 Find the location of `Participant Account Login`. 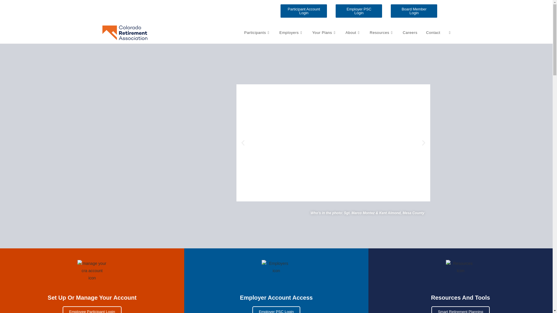

Participant Account Login is located at coordinates (304, 11).